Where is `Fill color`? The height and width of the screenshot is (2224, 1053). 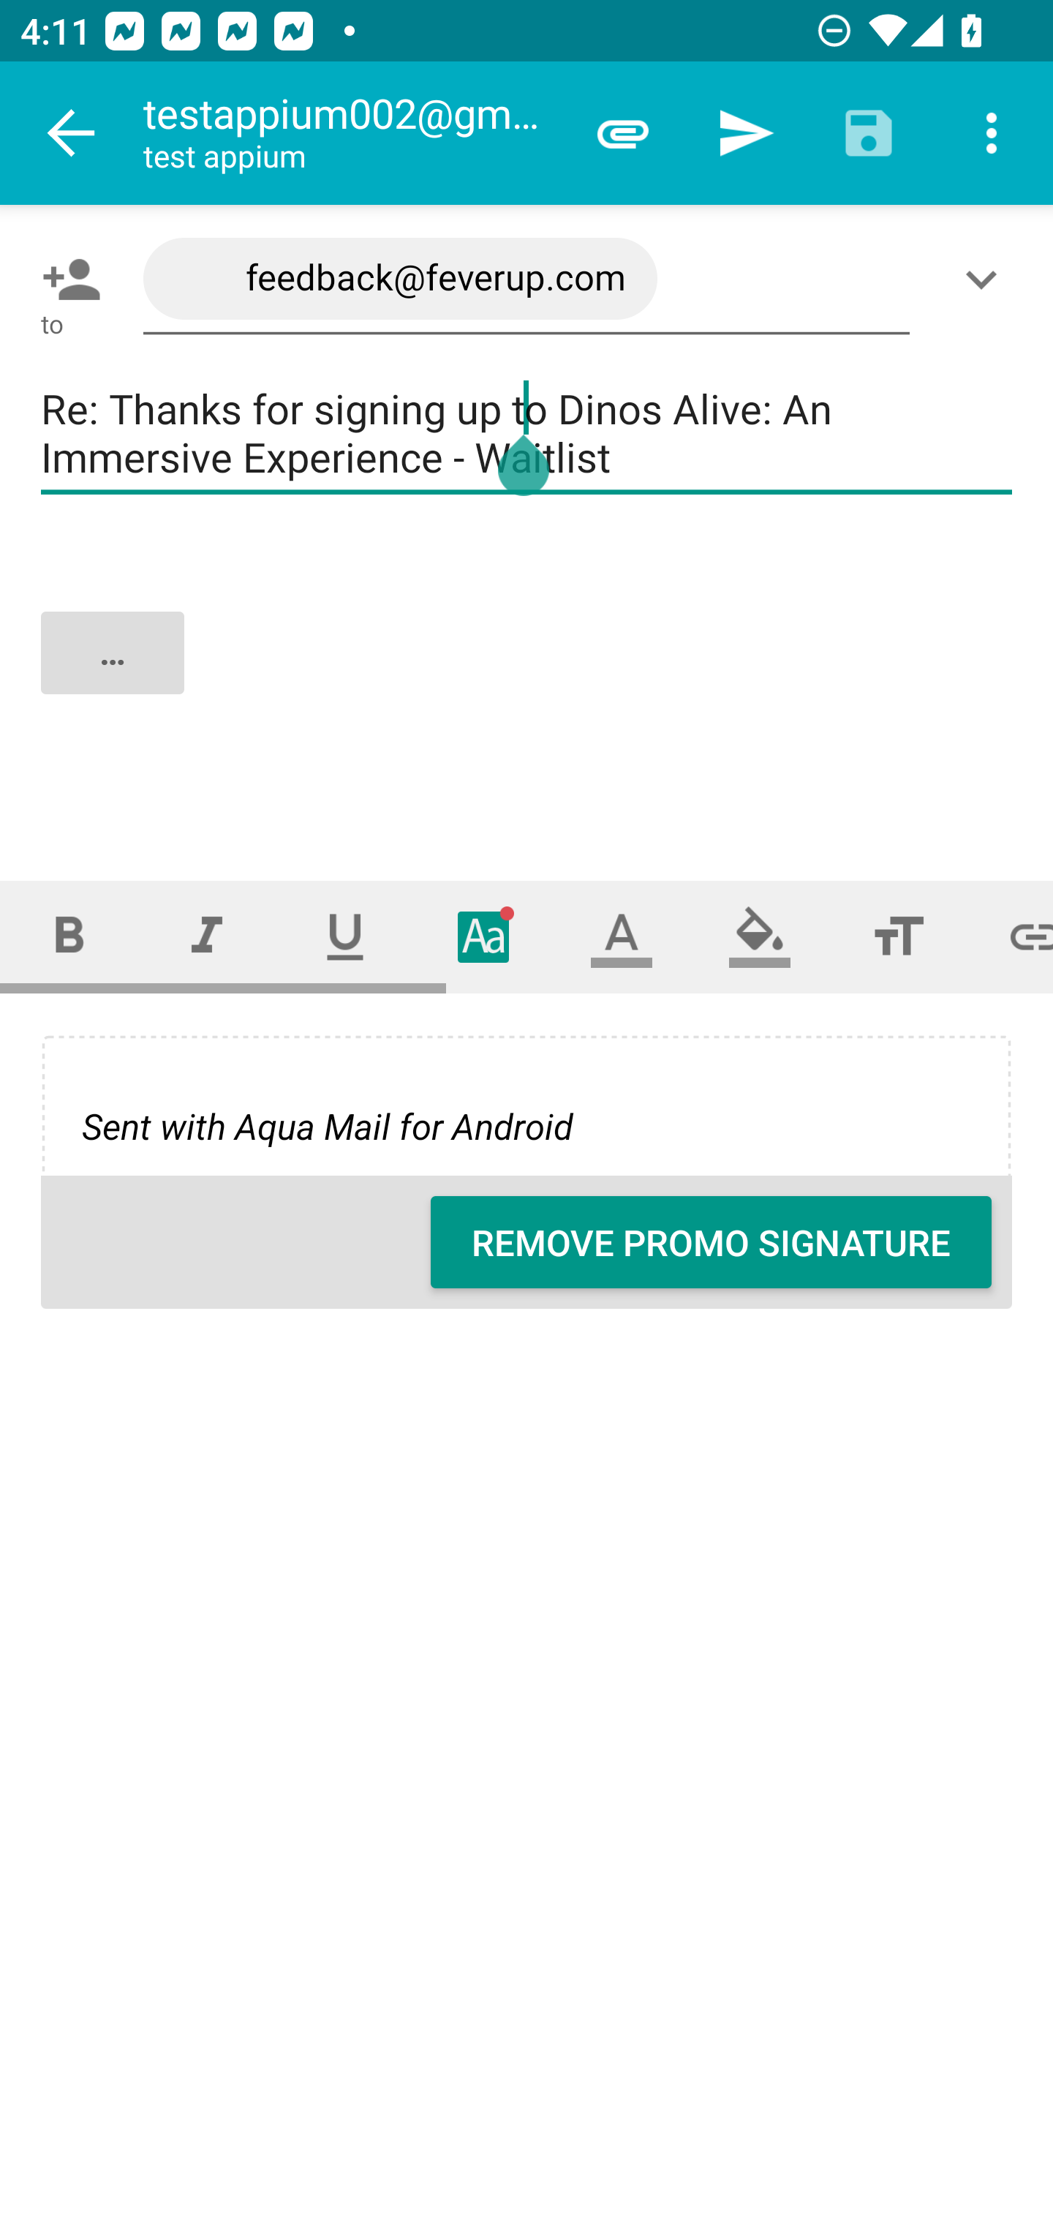 Fill color is located at coordinates (760, 936).